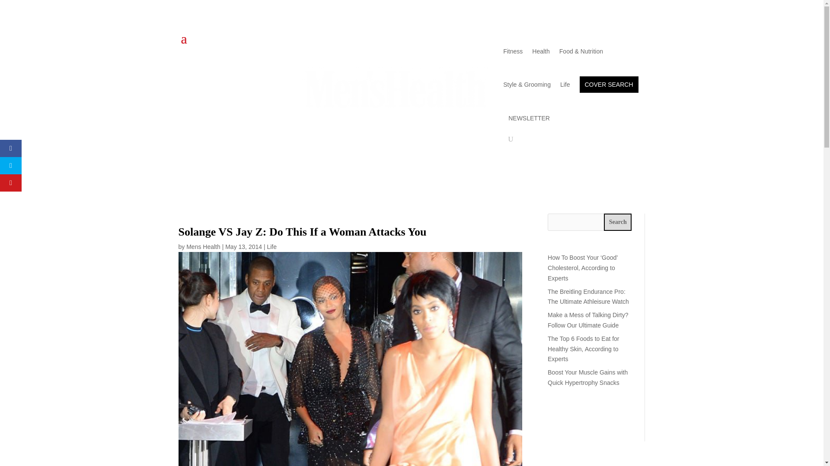 This screenshot has width=830, height=466. What do you see at coordinates (203, 246) in the screenshot?
I see `Posts by Mens Health` at bounding box center [203, 246].